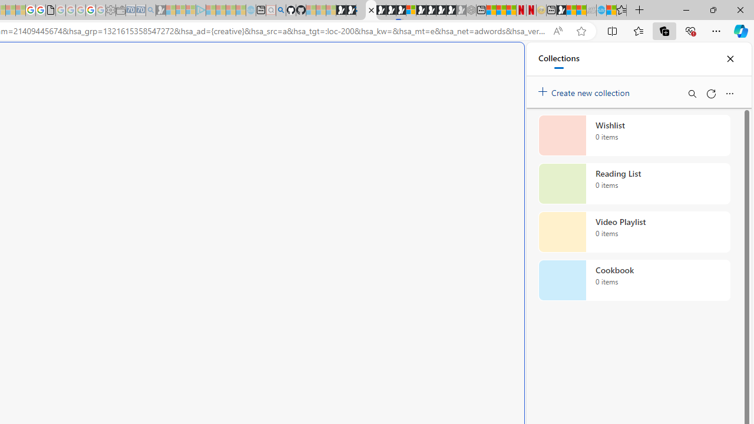 Image resolution: width=754 pixels, height=424 pixels. What do you see at coordinates (203, 113) in the screenshot?
I see `Search or enter web address` at bounding box center [203, 113].